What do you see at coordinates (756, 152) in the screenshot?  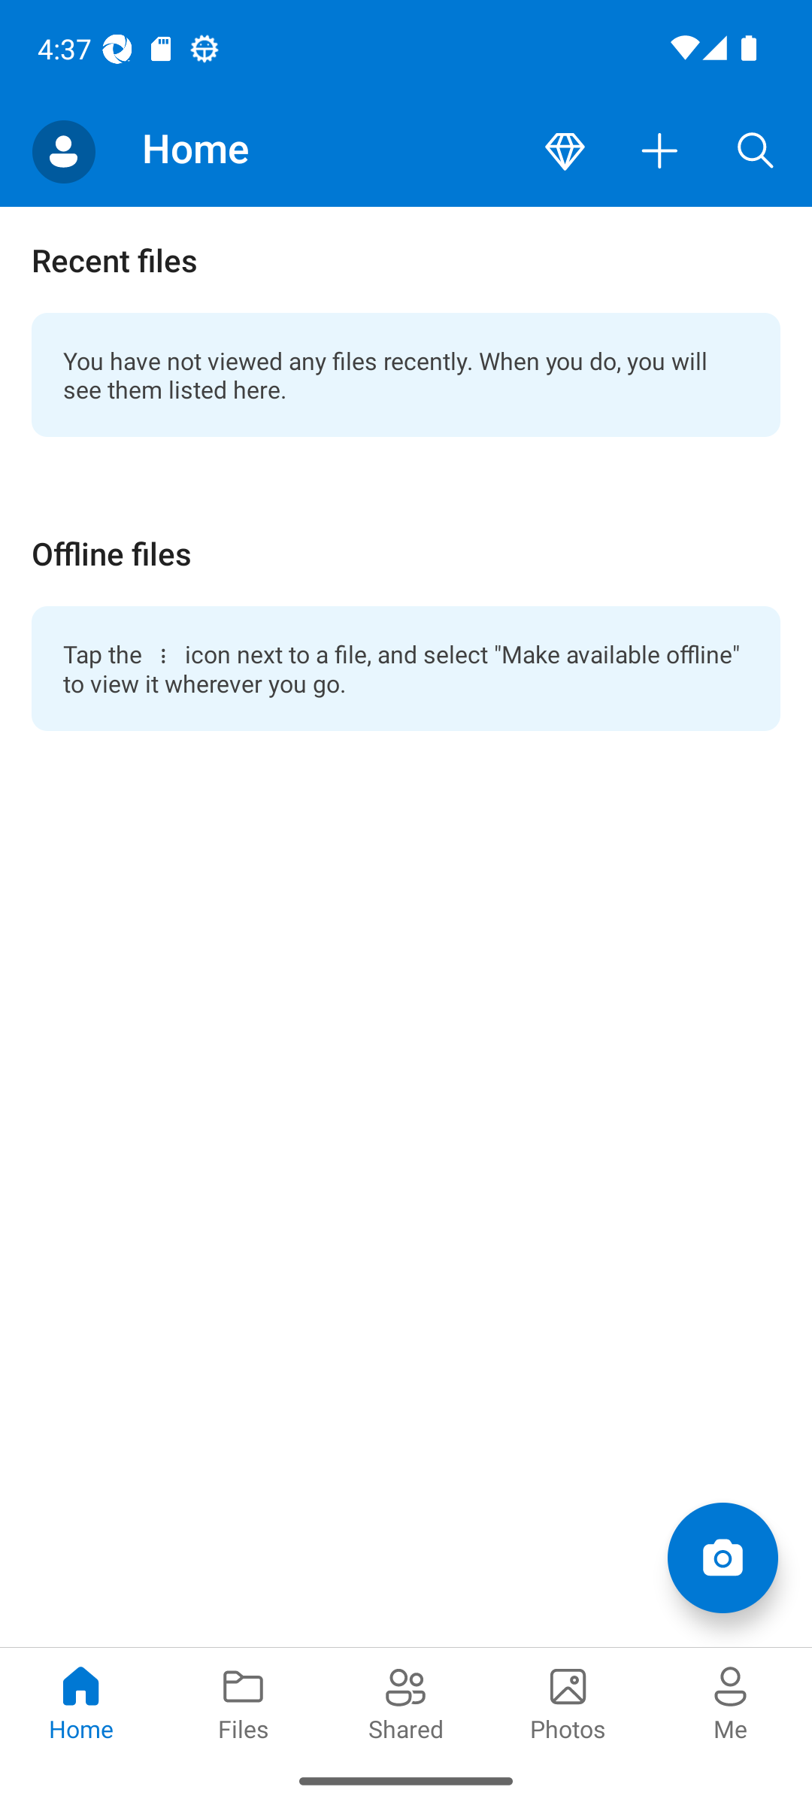 I see `Search button` at bounding box center [756, 152].